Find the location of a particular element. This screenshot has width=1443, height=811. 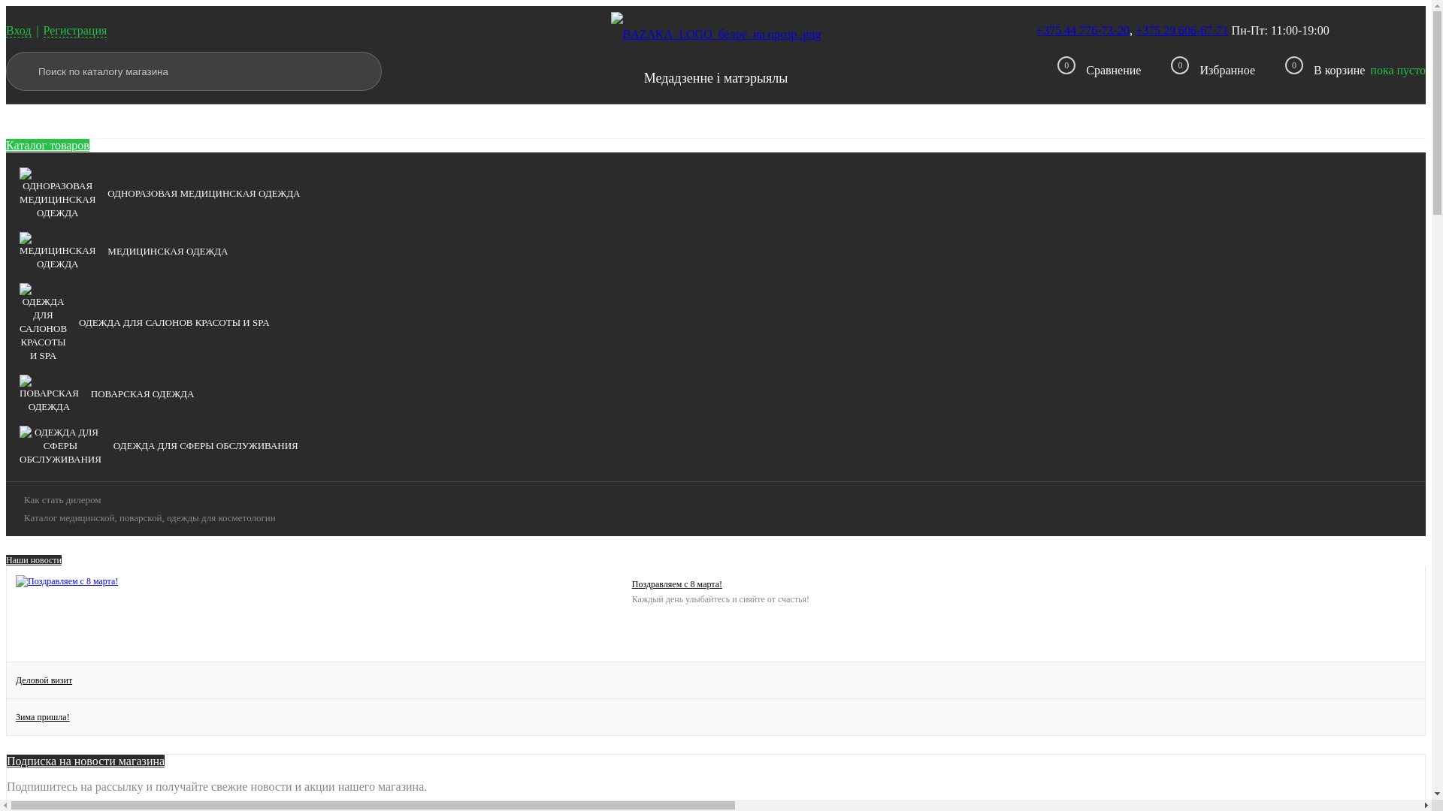

+375 29 606-67-71 is located at coordinates (1182, 30).